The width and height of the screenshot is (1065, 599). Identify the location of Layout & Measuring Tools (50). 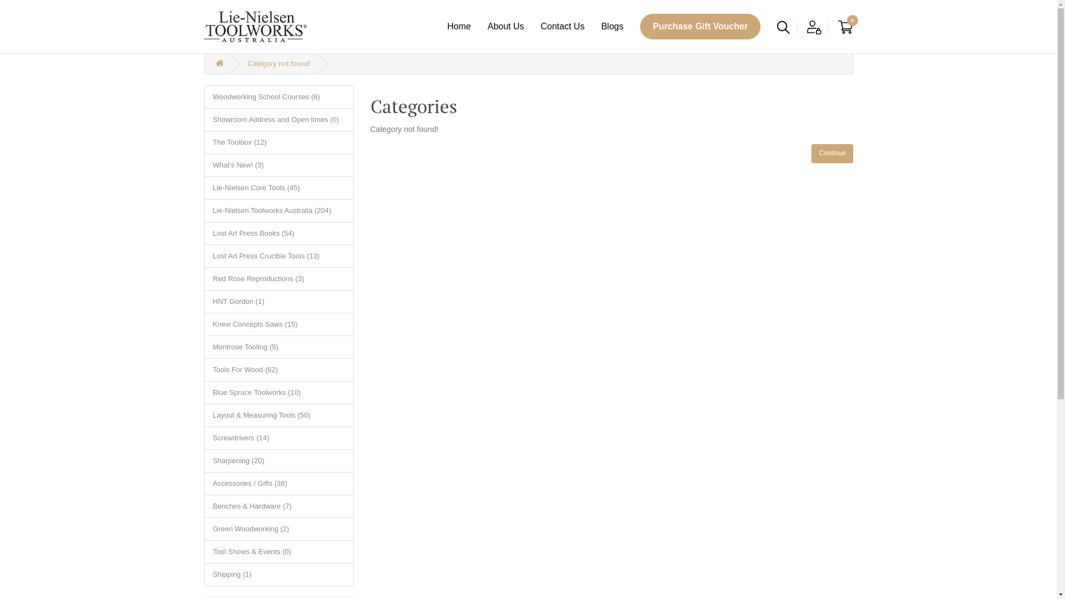
(279, 415).